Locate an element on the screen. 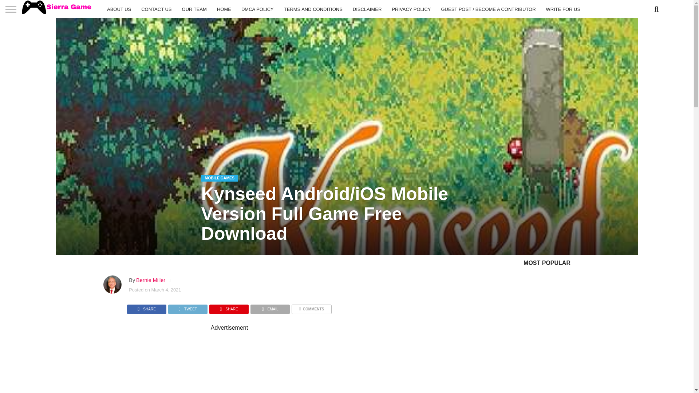 The image size is (699, 393). CONTACT US is located at coordinates (157, 9).